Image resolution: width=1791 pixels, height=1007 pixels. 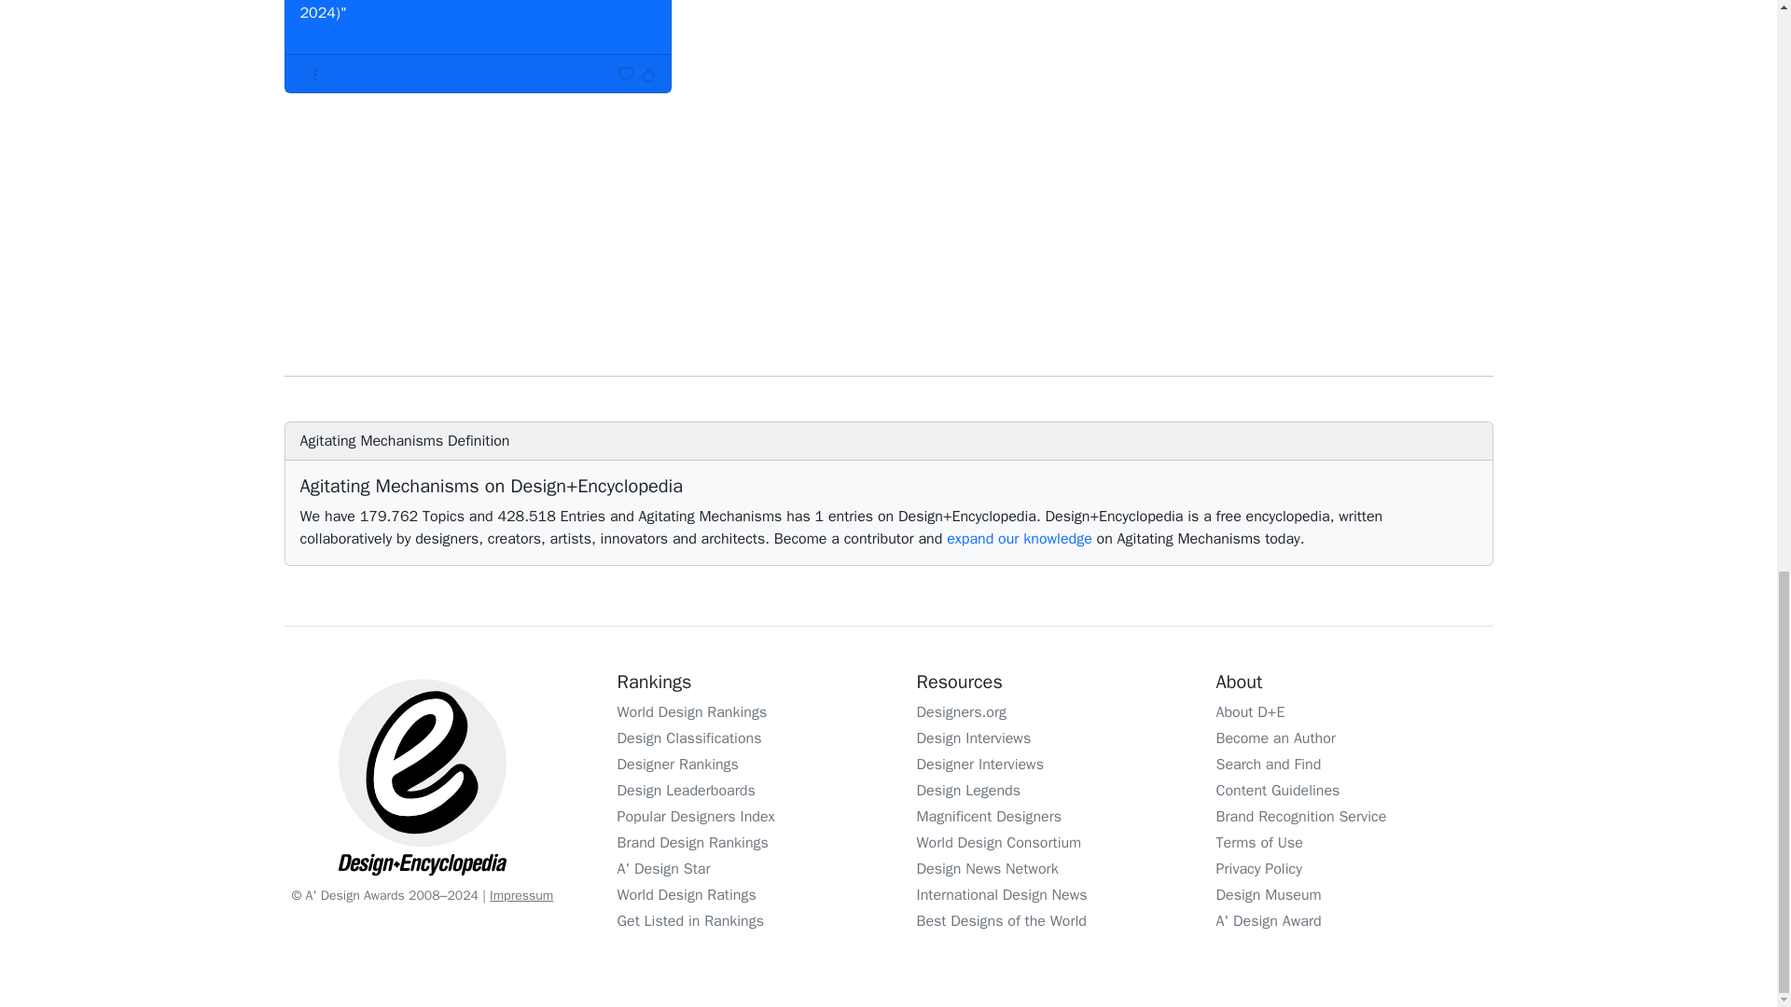 I want to click on Design Interviews, so click(x=973, y=738).